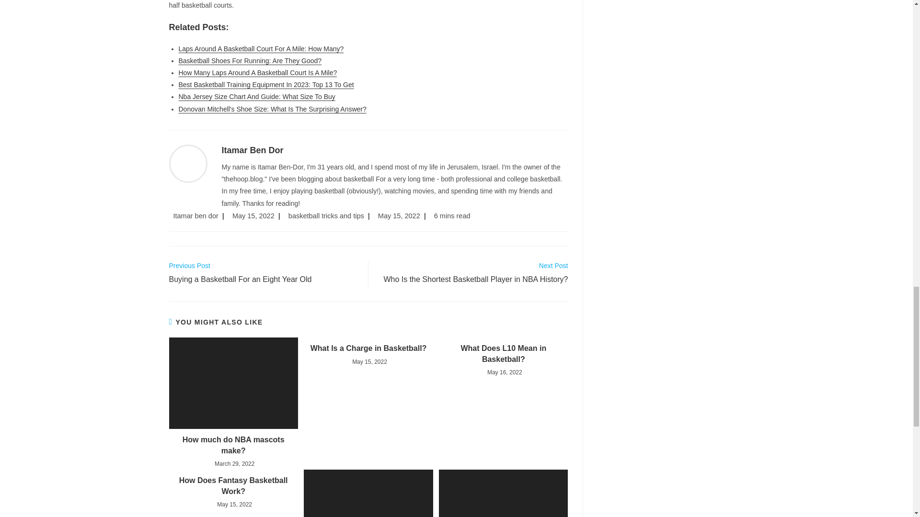 Image resolution: width=920 pixels, height=517 pixels. I want to click on How Many Laps Around A Basketball Court Is A Mile?, so click(257, 72).